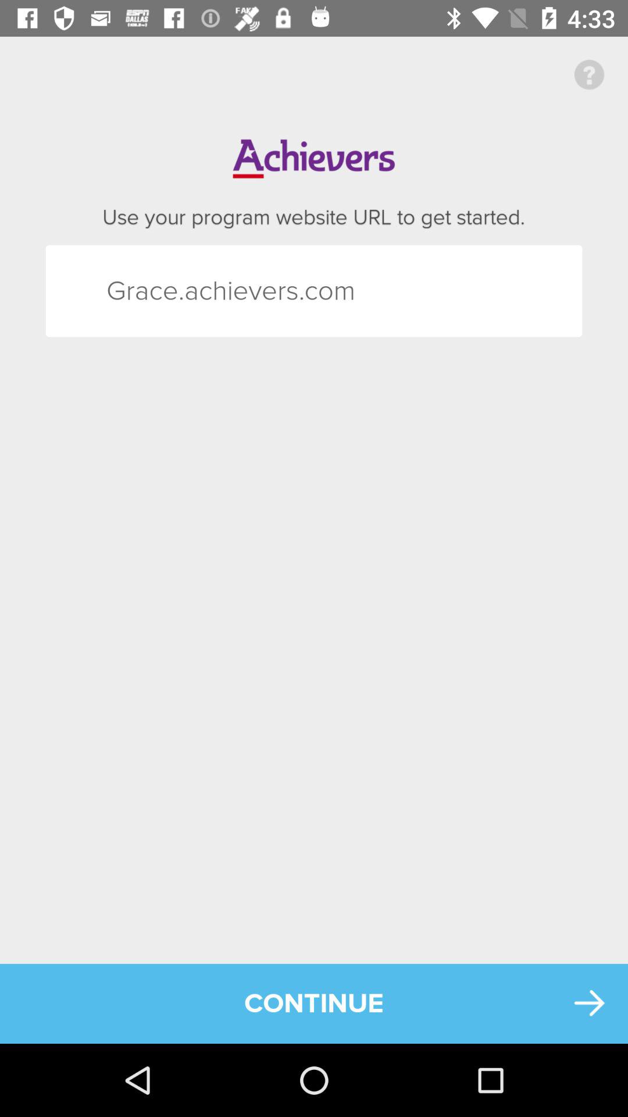  Describe the element at coordinates (127, 291) in the screenshot. I see `press the icon next to .achievers.com icon` at that location.